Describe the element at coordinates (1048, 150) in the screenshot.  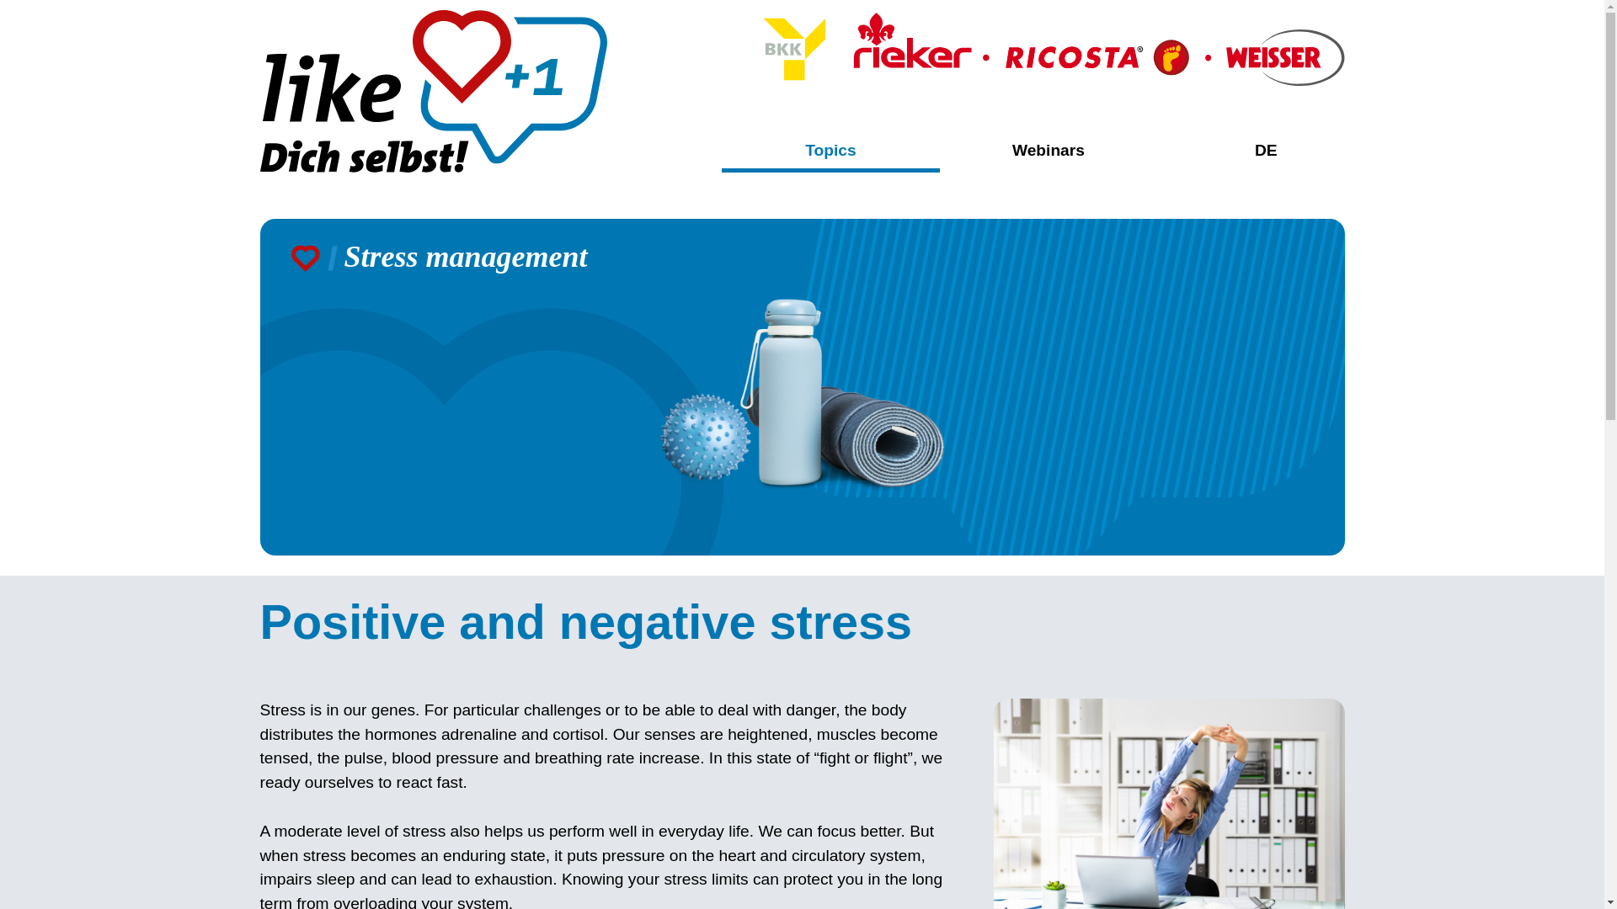
I see `Webinars` at that location.